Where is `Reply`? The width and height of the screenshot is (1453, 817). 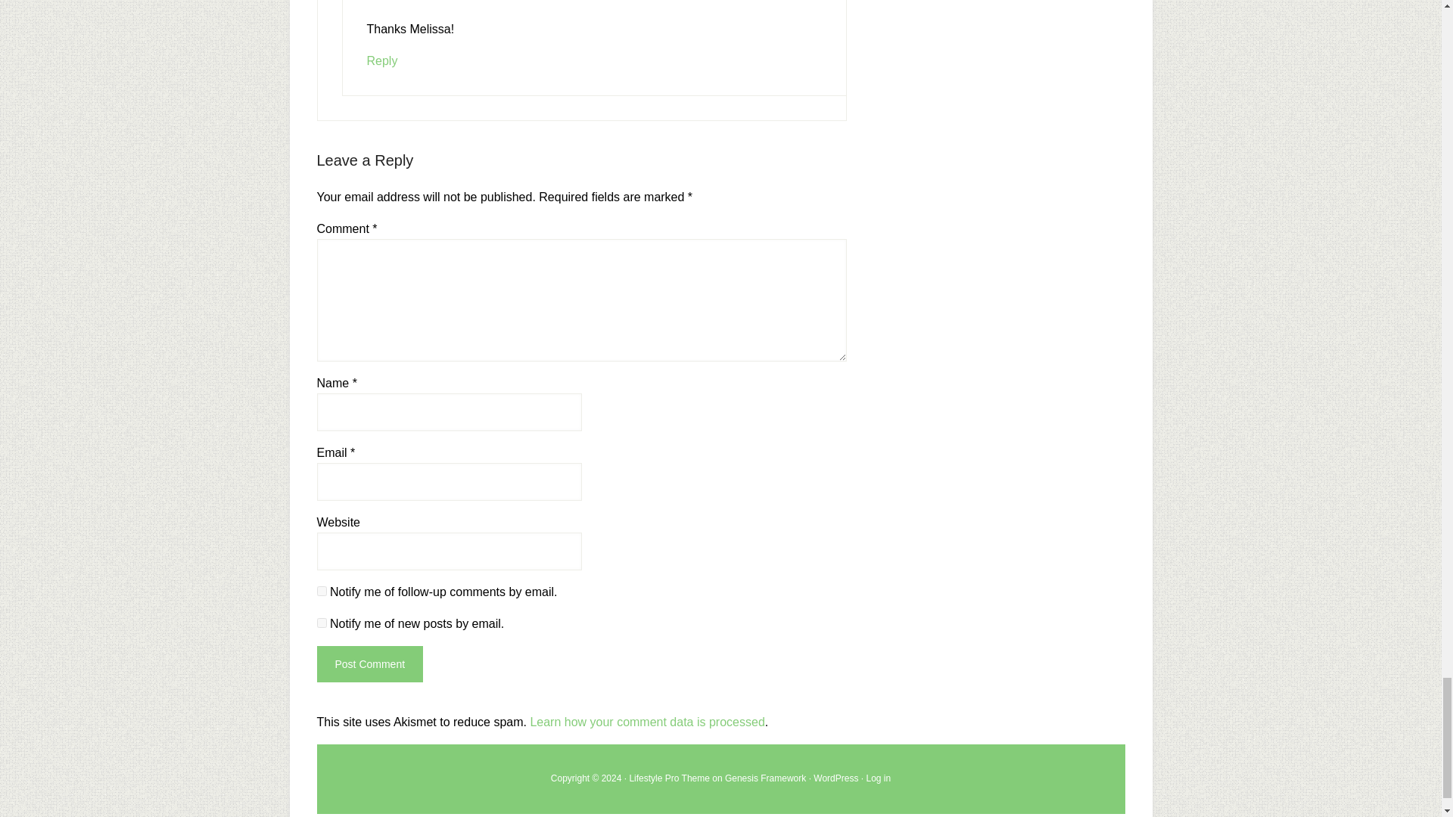 Reply is located at coordinates (381, 61).